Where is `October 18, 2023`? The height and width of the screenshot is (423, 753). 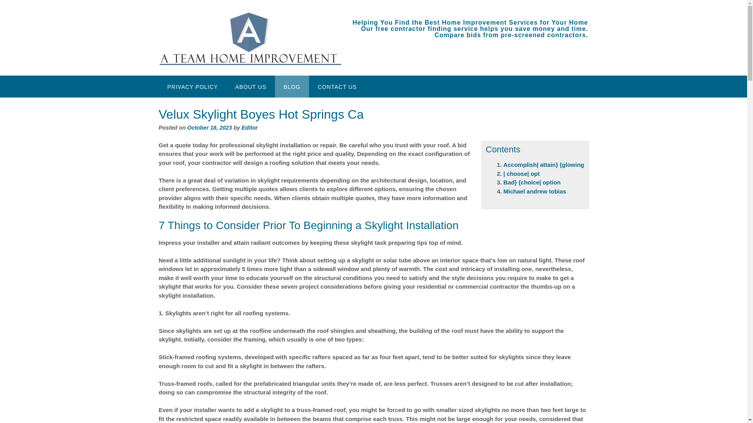 October 18, 2023 is located at coordinates (209, 127).